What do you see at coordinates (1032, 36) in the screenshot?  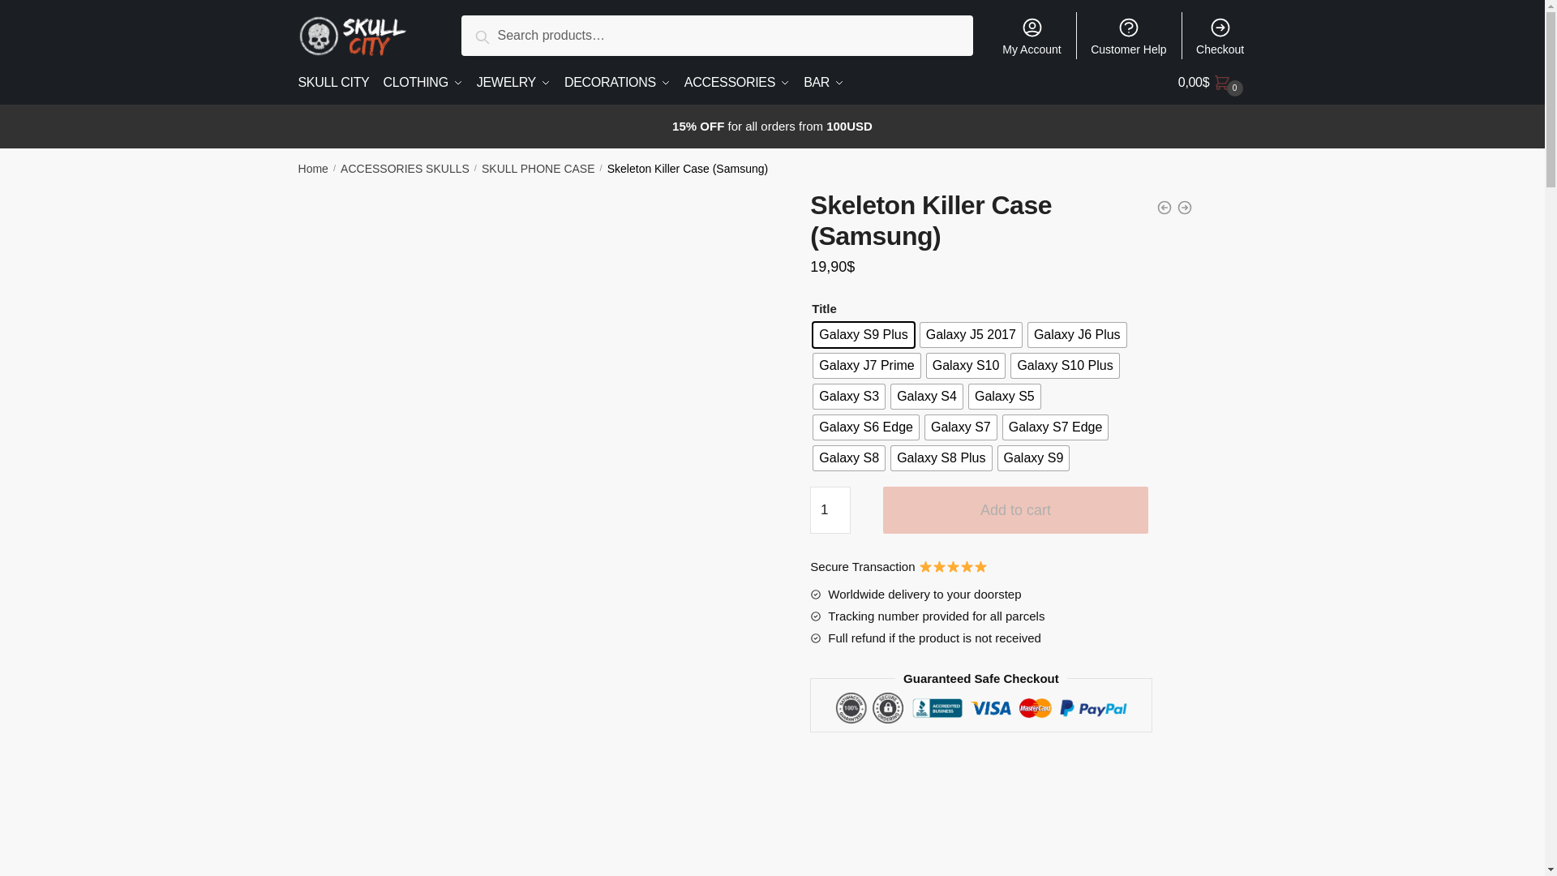 I see `My Account` at bounding box center [1032, 36].